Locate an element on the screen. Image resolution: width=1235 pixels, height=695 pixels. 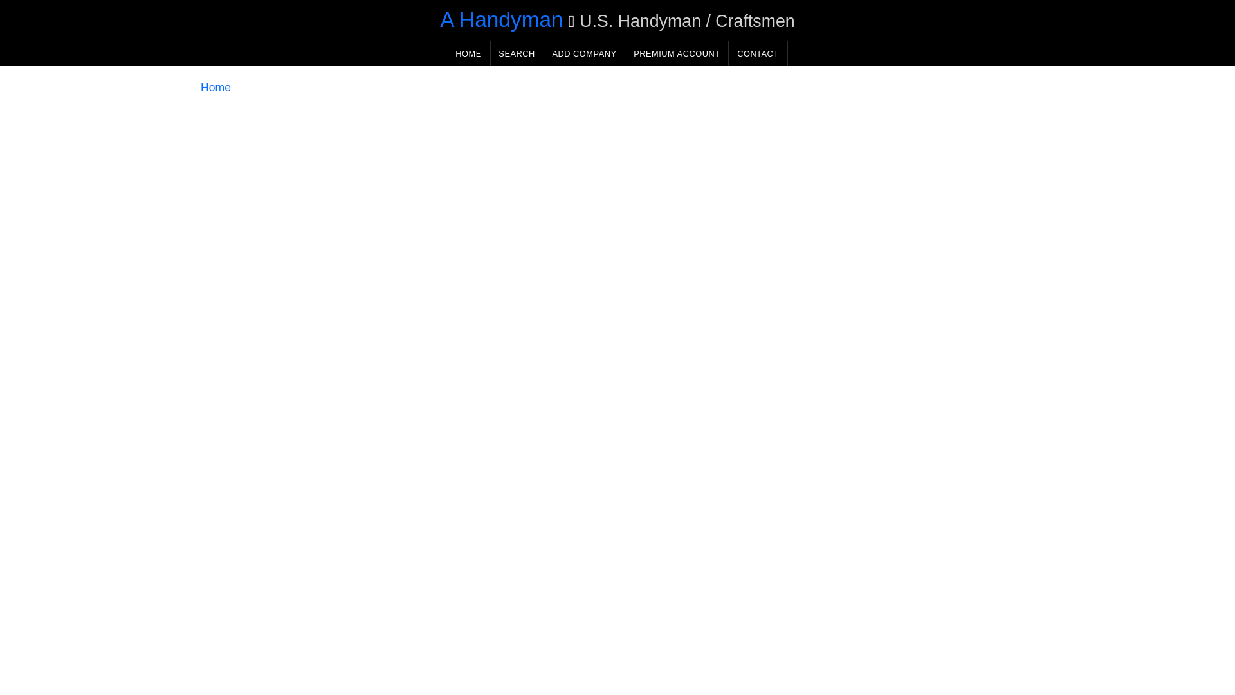
Premium account is located at coordinates (677, 53).